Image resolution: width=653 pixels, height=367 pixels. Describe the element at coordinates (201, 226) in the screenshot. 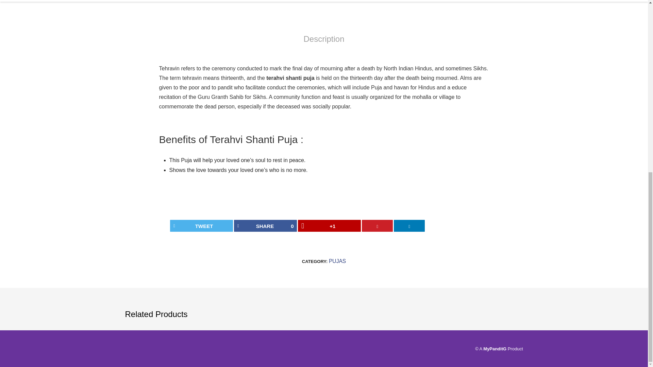

I see `Tweet on Twitter` at that location.